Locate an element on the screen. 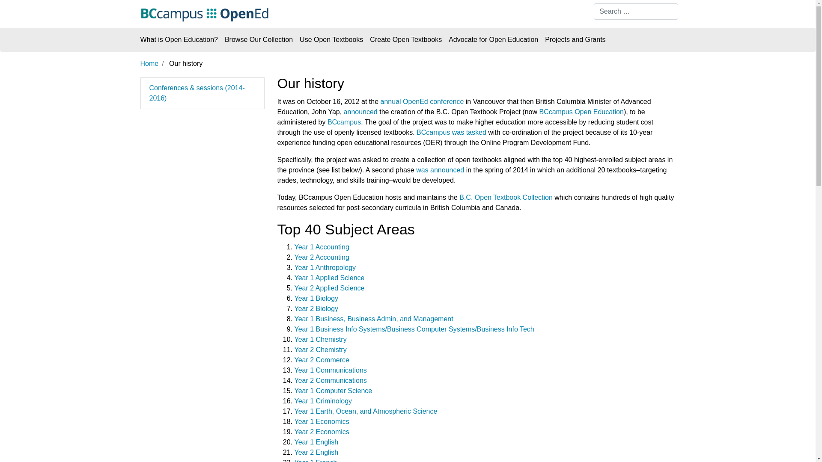  Year 2 Economics is located at coordinates (322, 432).